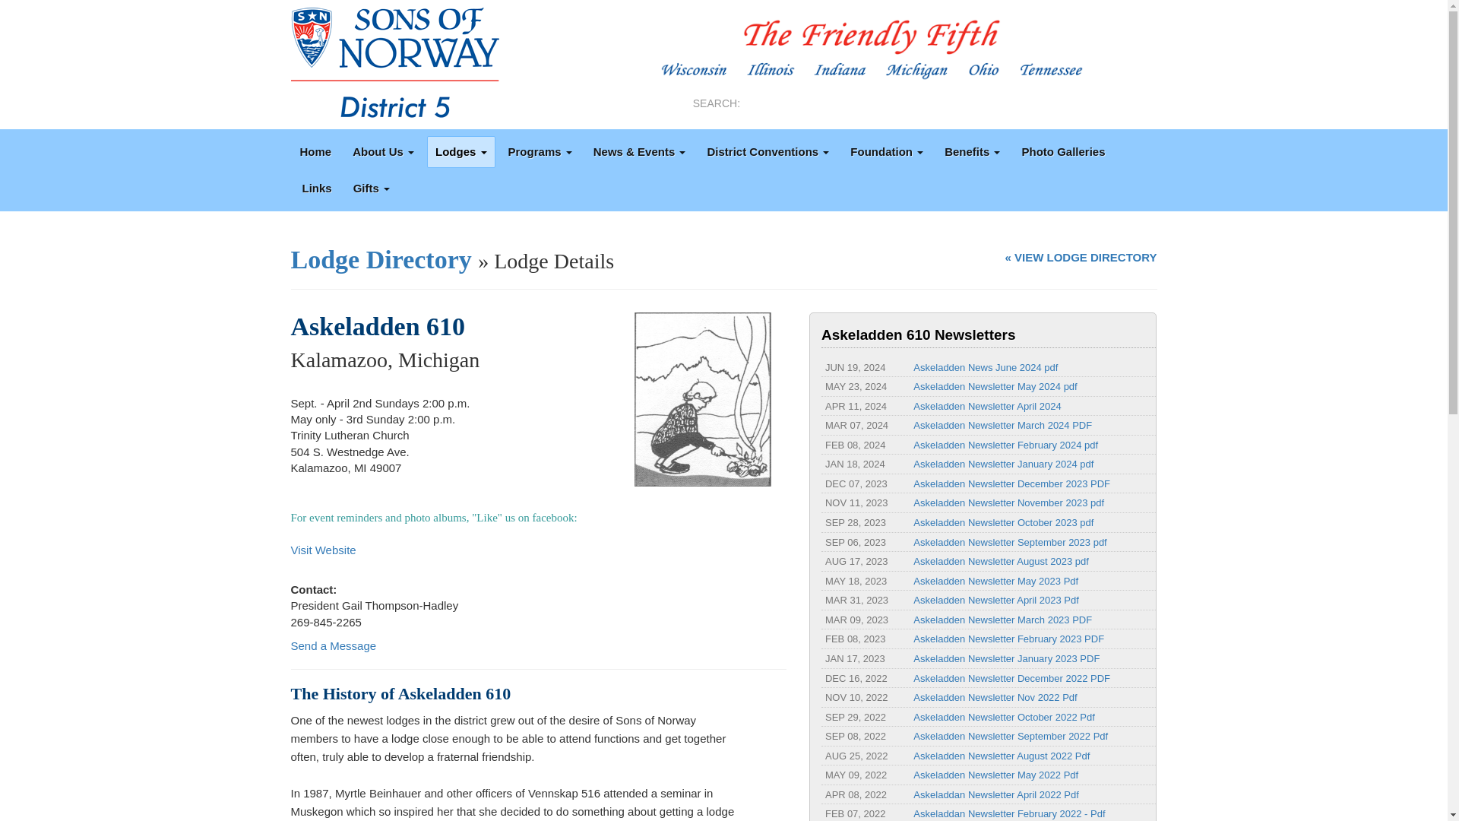 This screenshot has height=821, width=1459. I want to click on Lodges, so click(461, 152).